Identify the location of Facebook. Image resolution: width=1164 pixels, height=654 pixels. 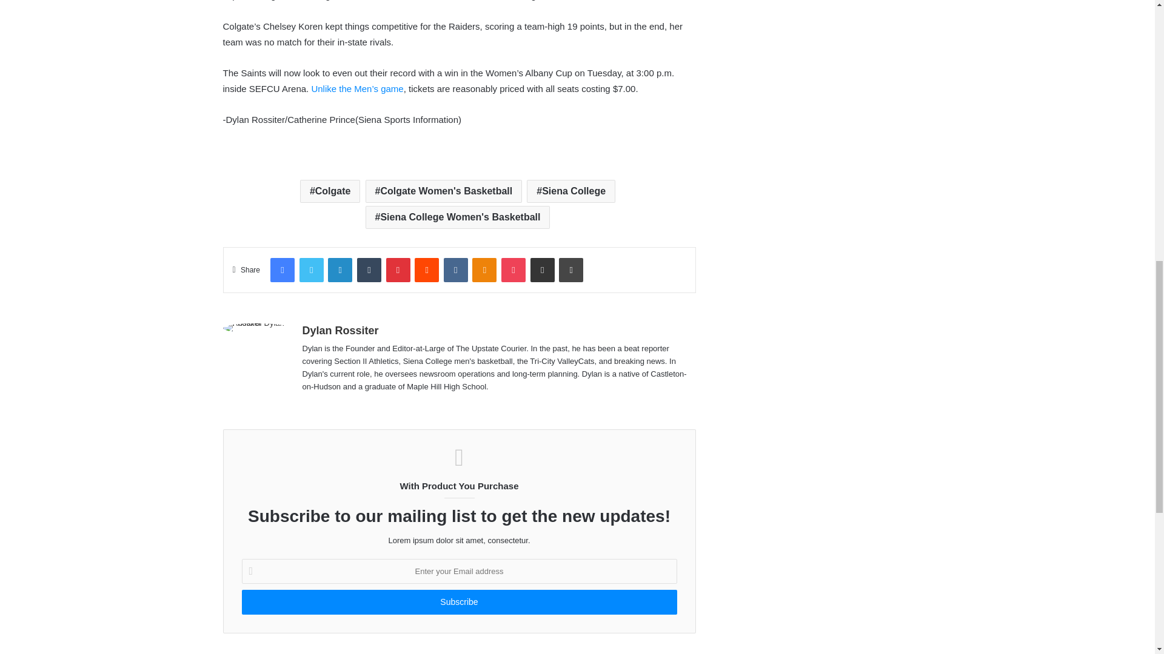
(282, 269).